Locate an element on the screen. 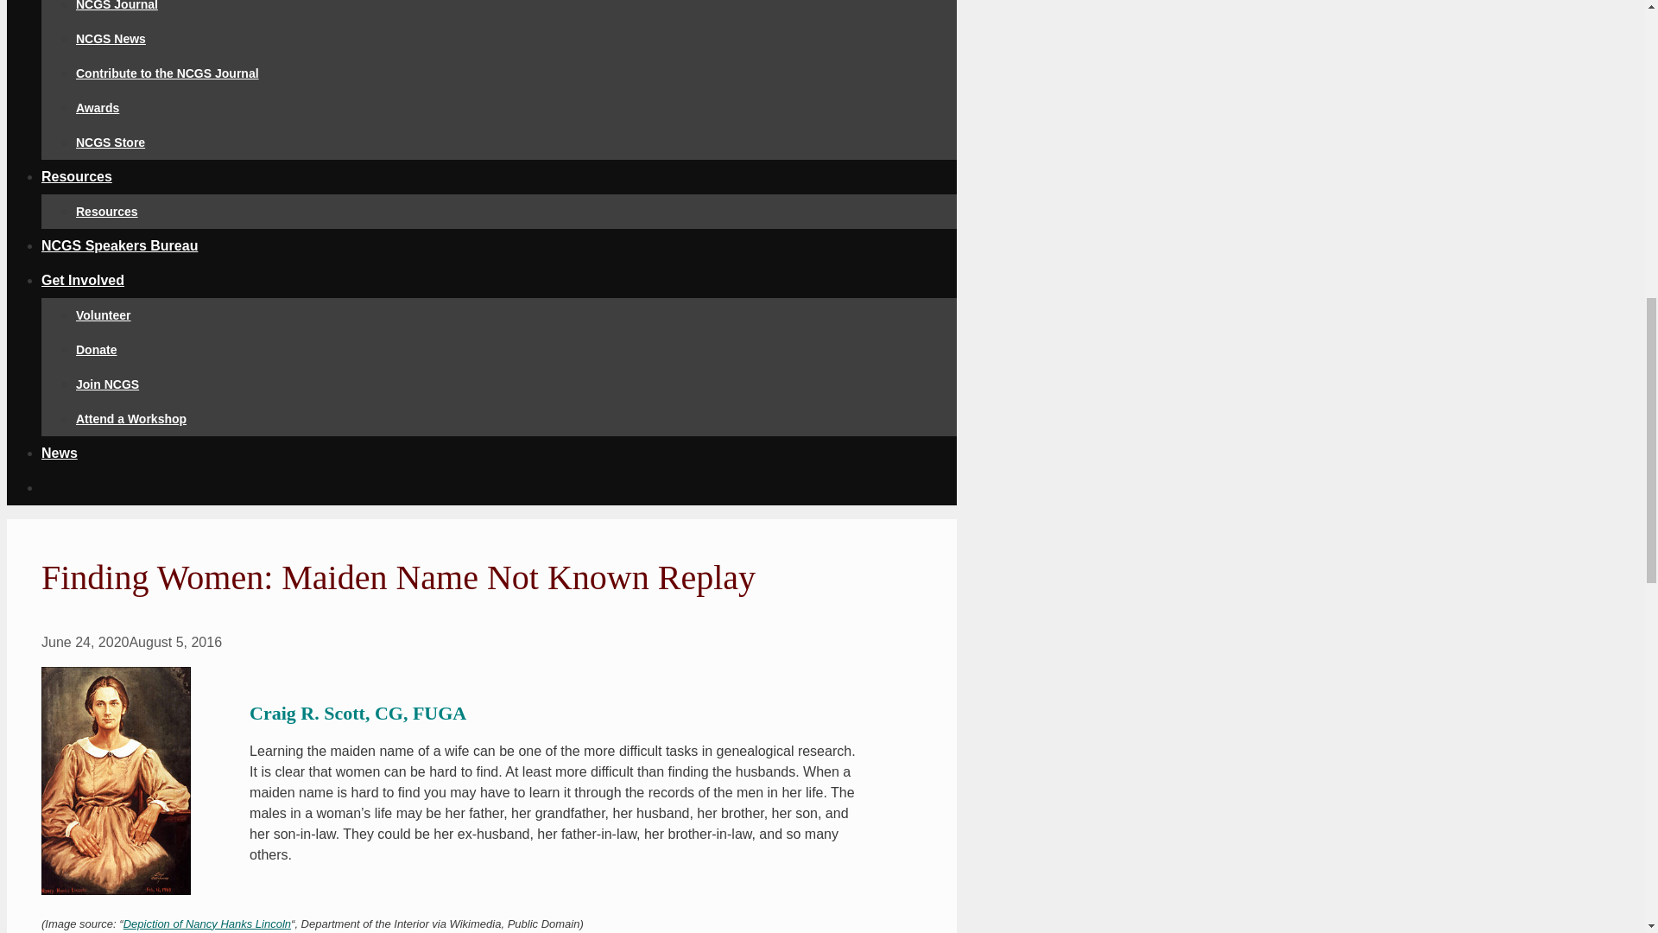 This screenshot has width=1658, height=933. NCGS Speakers Bureau is located at coordinates (119, 245).